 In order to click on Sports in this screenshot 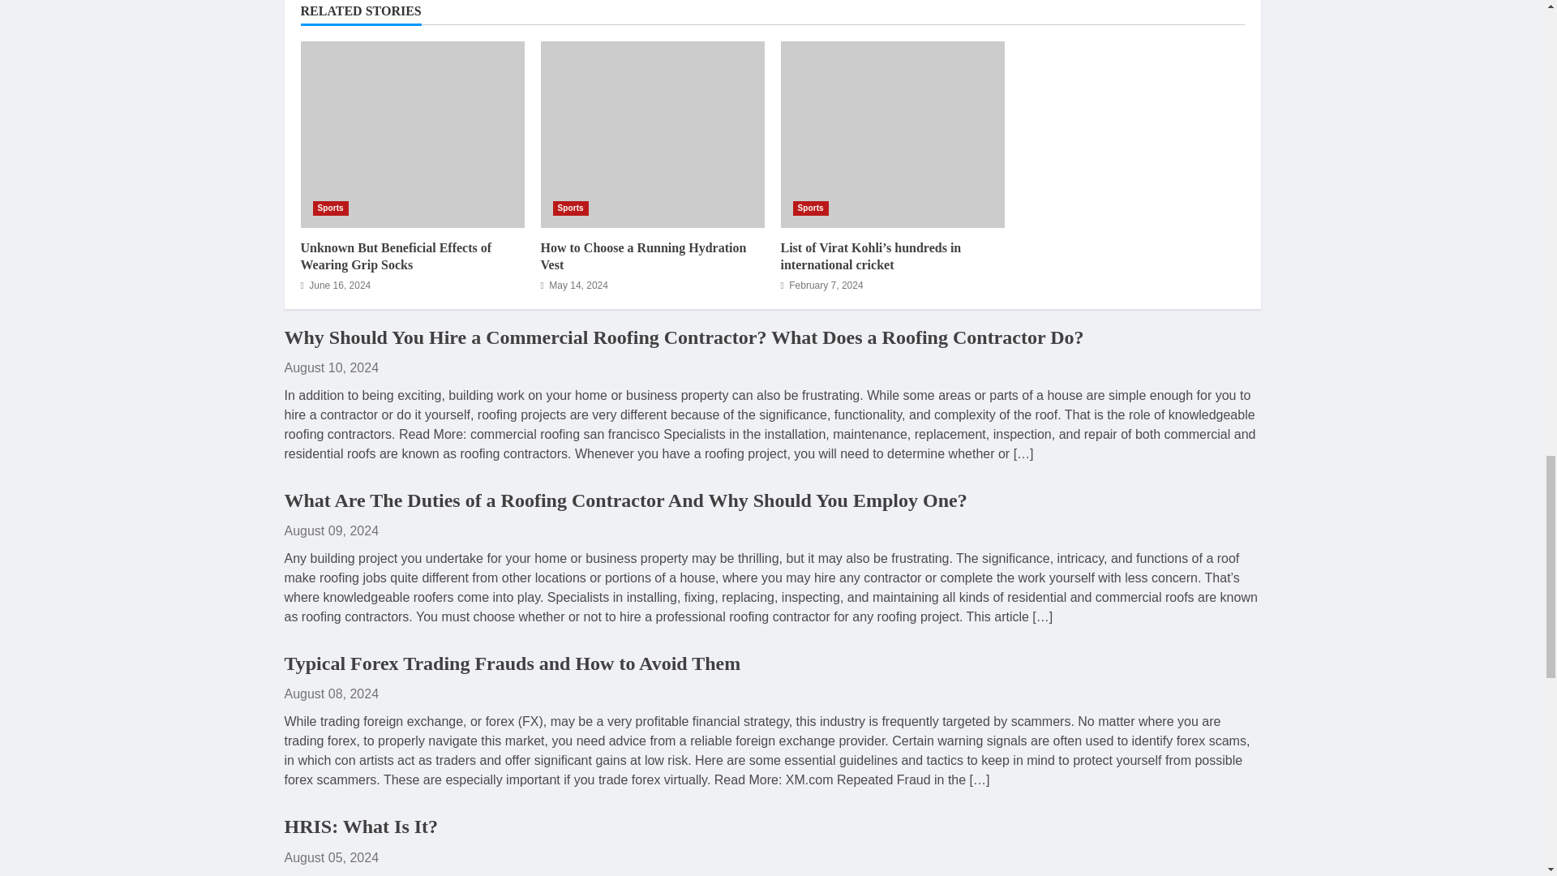, I will do `click(570, 208)`.